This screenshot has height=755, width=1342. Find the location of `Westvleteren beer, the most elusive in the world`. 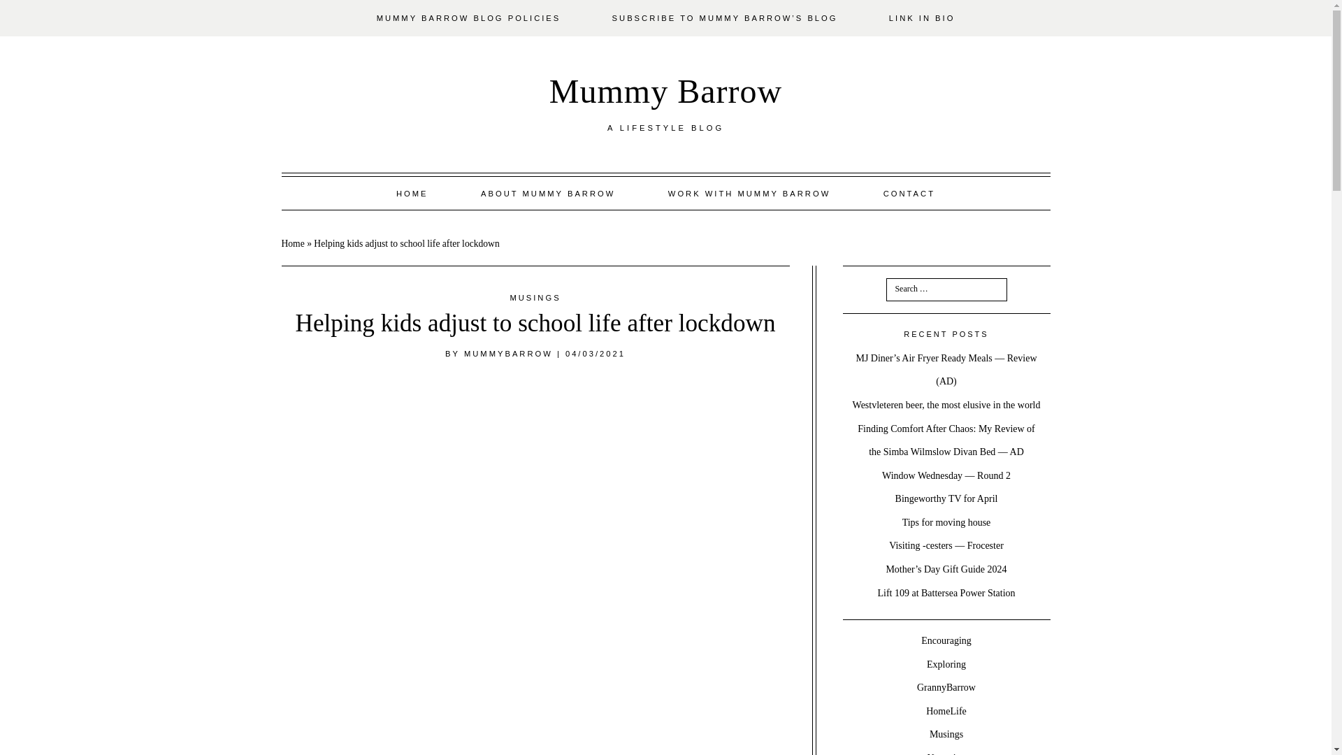

Westvleteren beer, the most elusive in the world is located at coordinates (946, 405).